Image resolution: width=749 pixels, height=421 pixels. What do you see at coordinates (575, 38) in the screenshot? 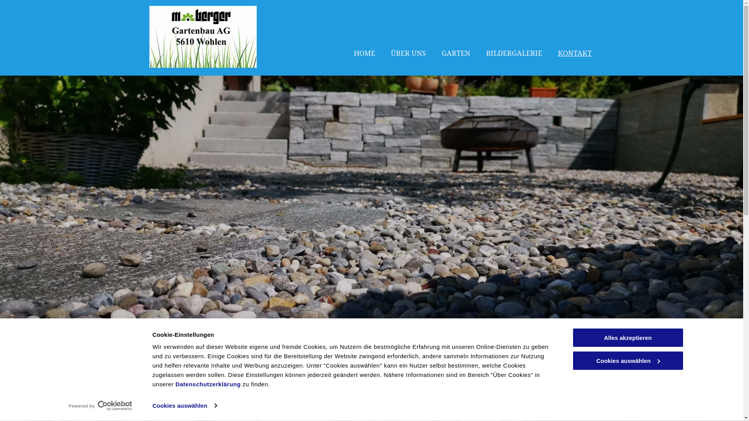
I see `KONTAKT` at bounding box center [575, 38].